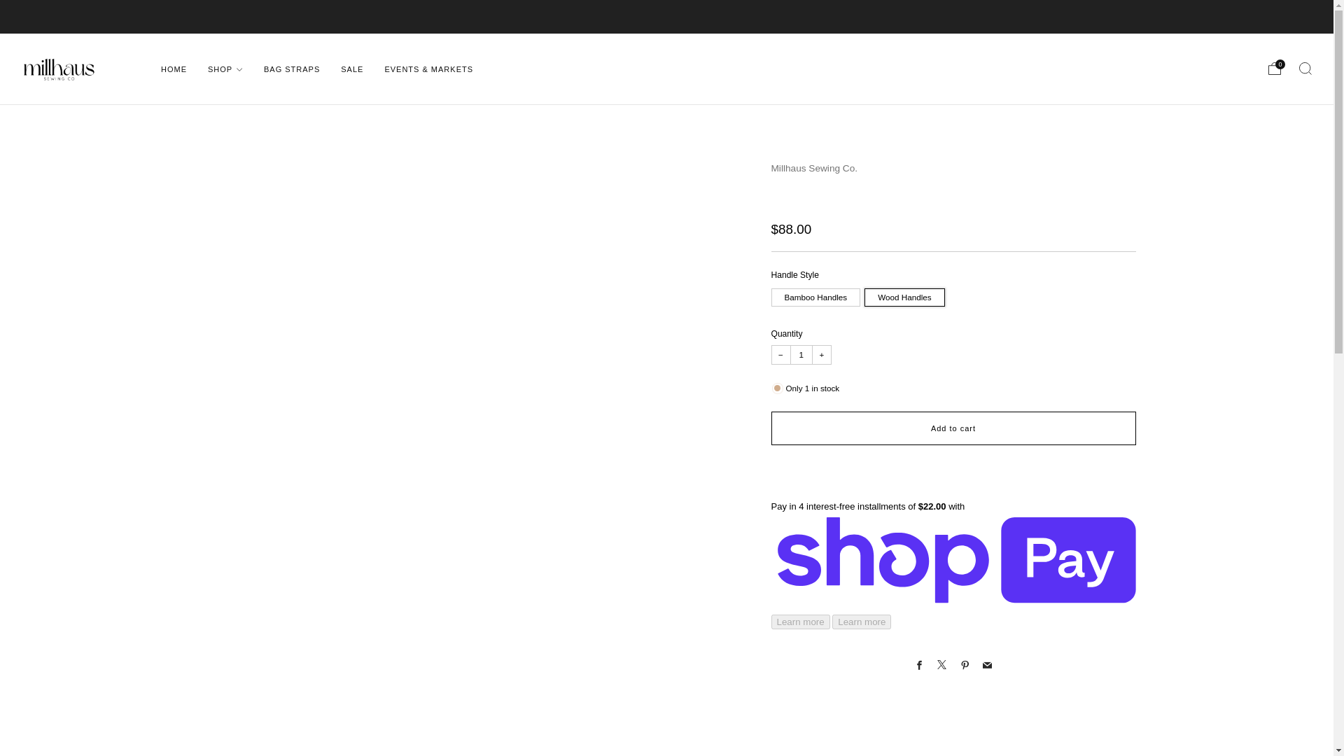  Describe the element at coordinates (801, 354) in the screenshot. I see `1` at that location.